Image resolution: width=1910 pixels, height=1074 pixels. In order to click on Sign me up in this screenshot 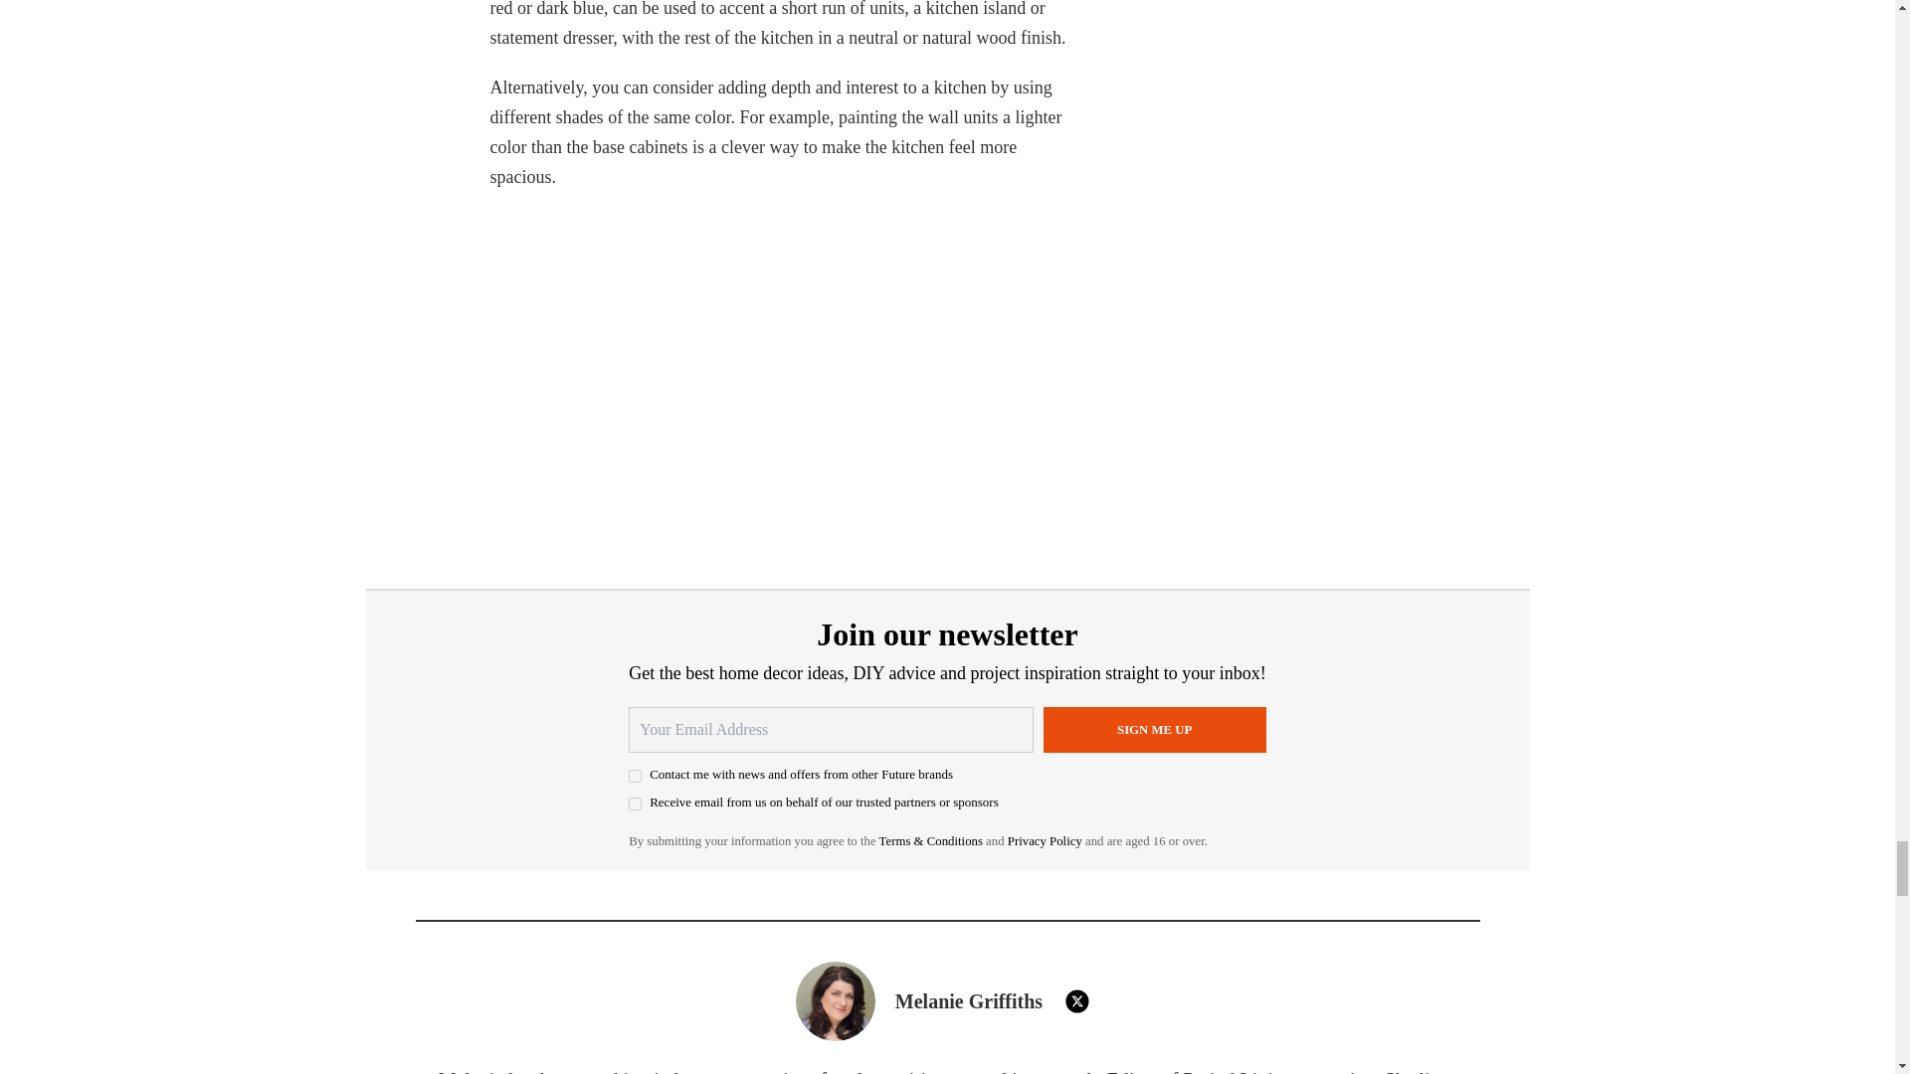, I will do `click(1154, 730)`.